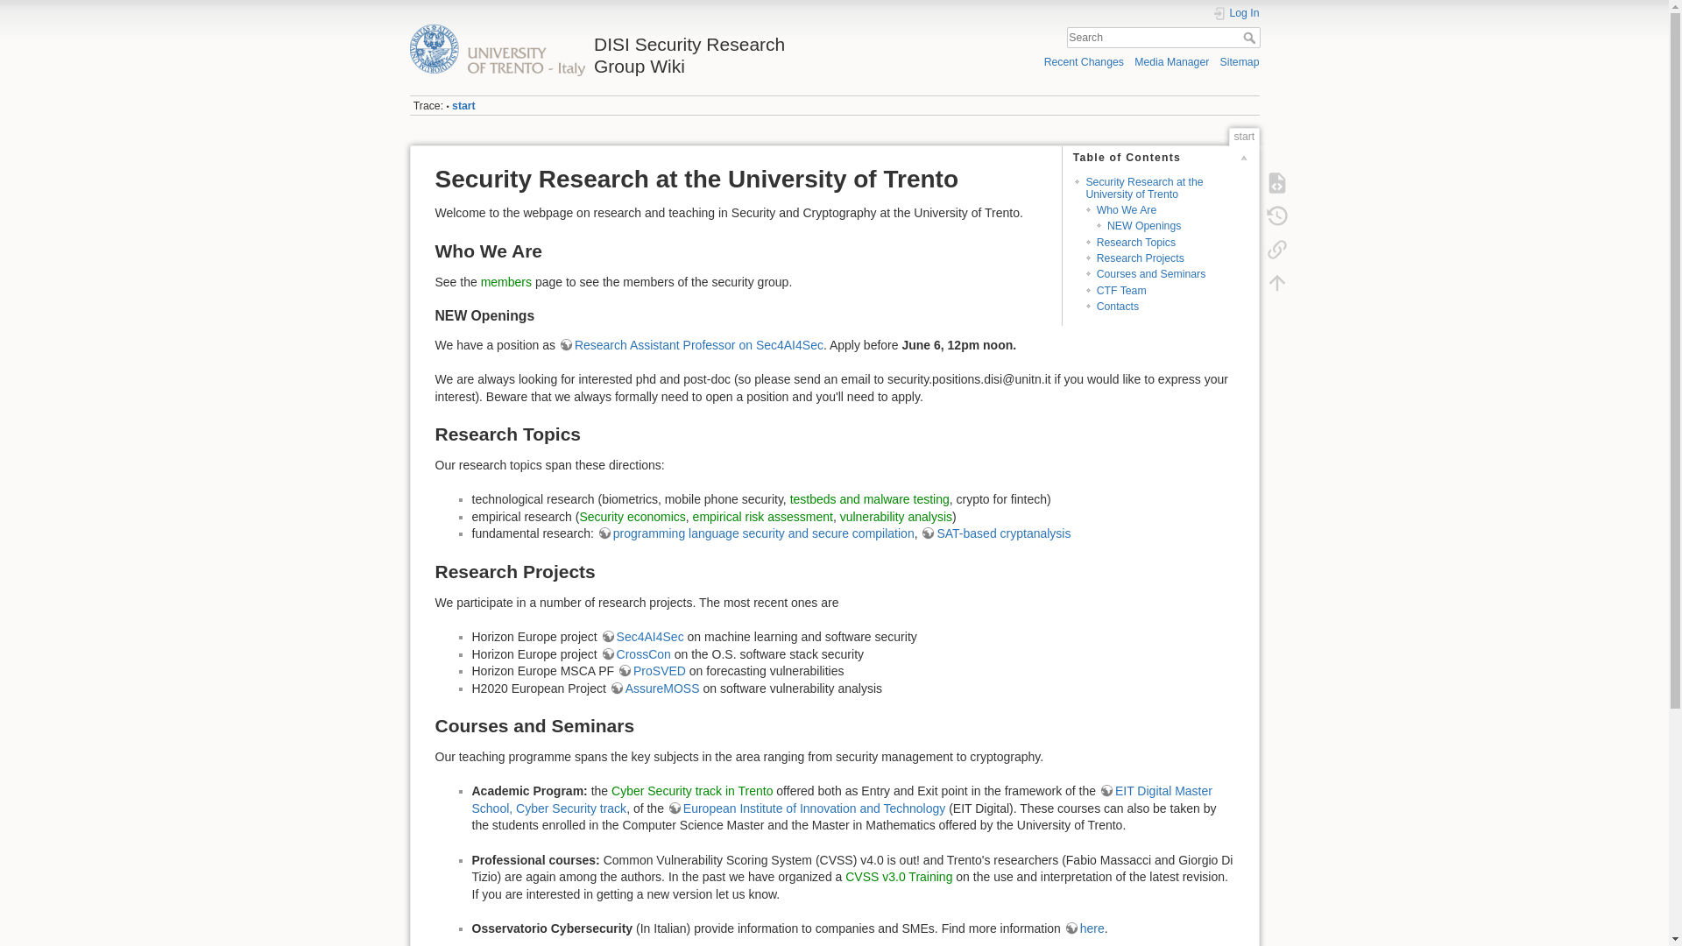  Describe the element at coordinates (1240, 61) in the screenshot. I see `Sitemap` at that location.